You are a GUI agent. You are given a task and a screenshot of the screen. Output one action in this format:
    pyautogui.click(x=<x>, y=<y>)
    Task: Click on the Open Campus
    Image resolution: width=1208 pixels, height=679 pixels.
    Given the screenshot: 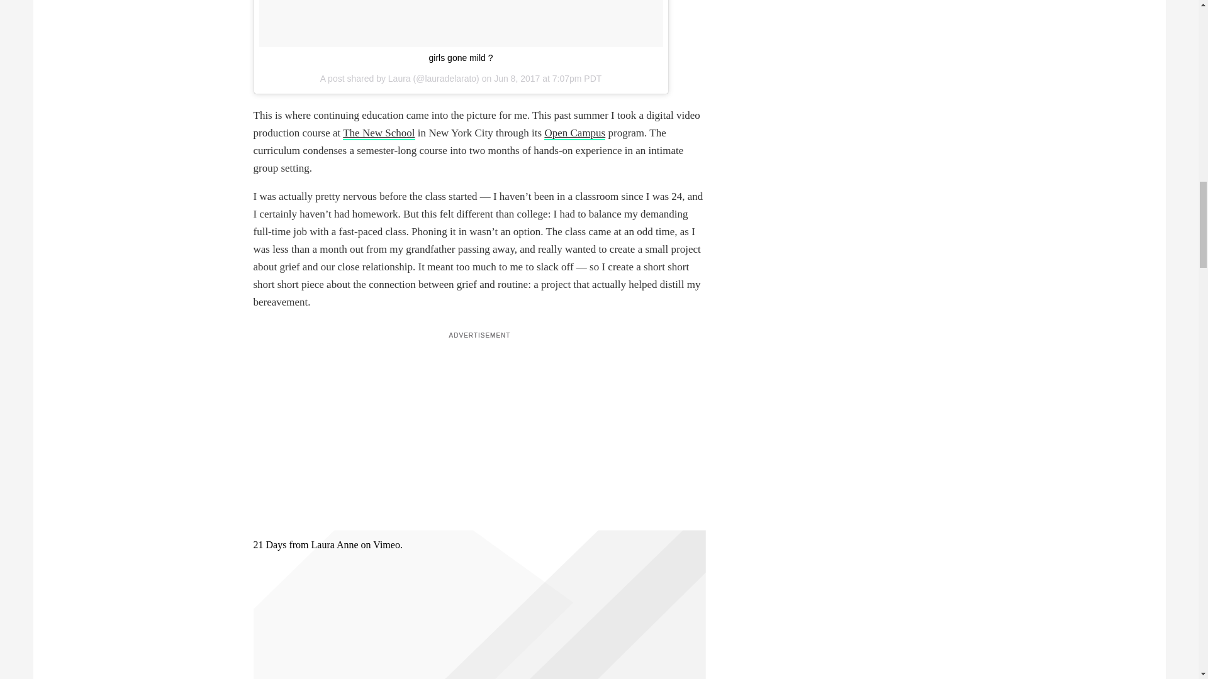 What is the action you would take?
    pyautogui.click(x=574, y=133)
    